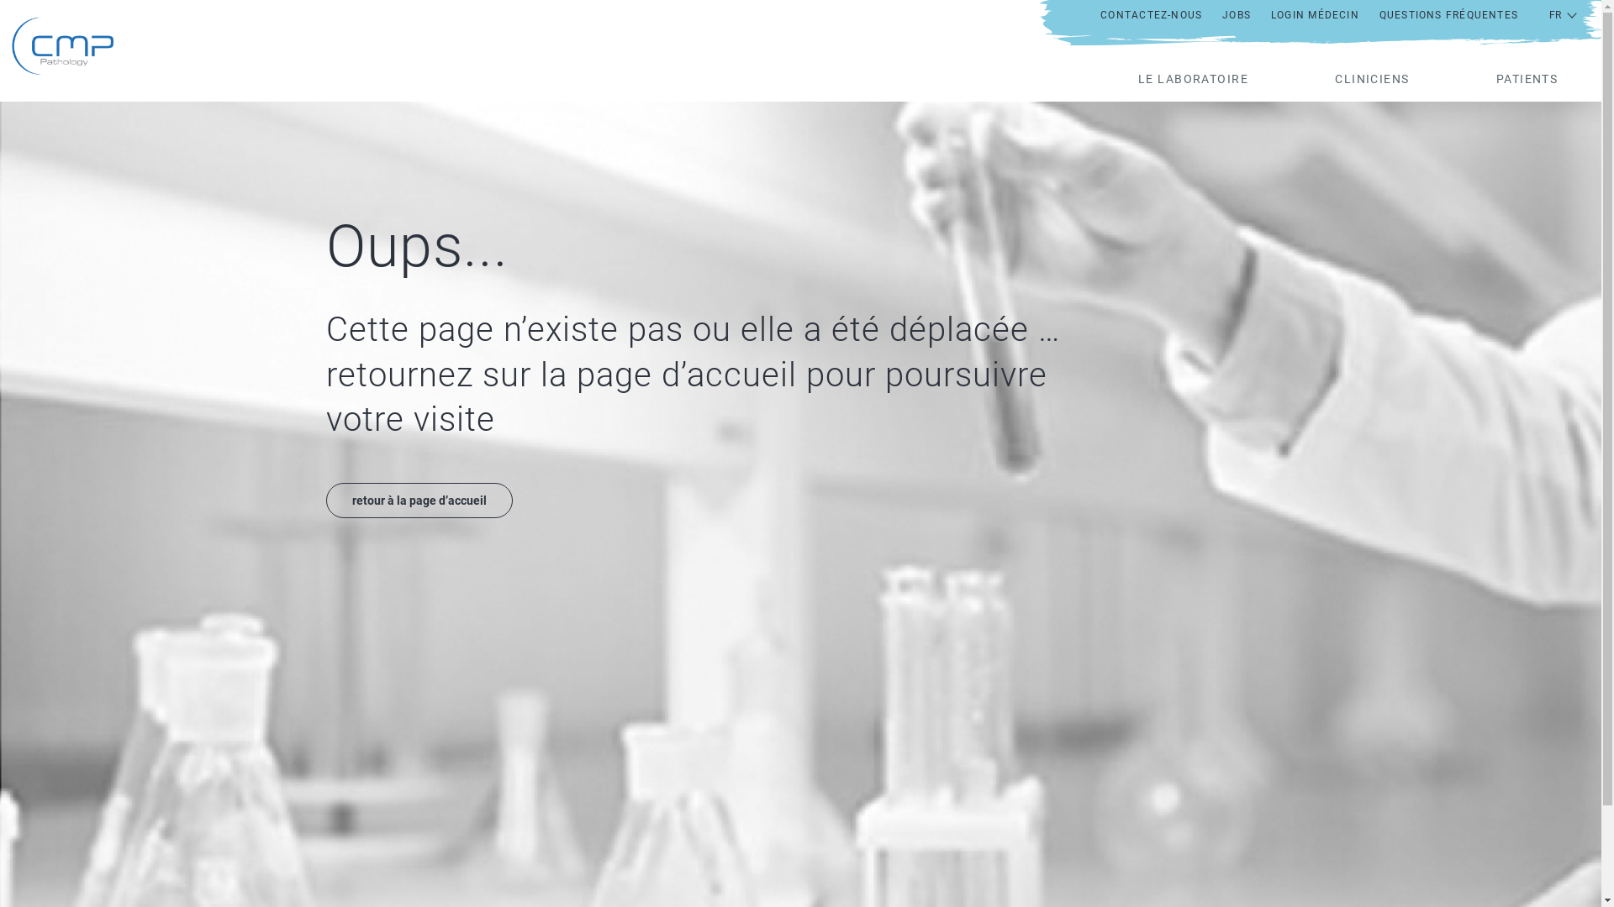  I want to click on Aller au contenu principal, so click(0, 0).